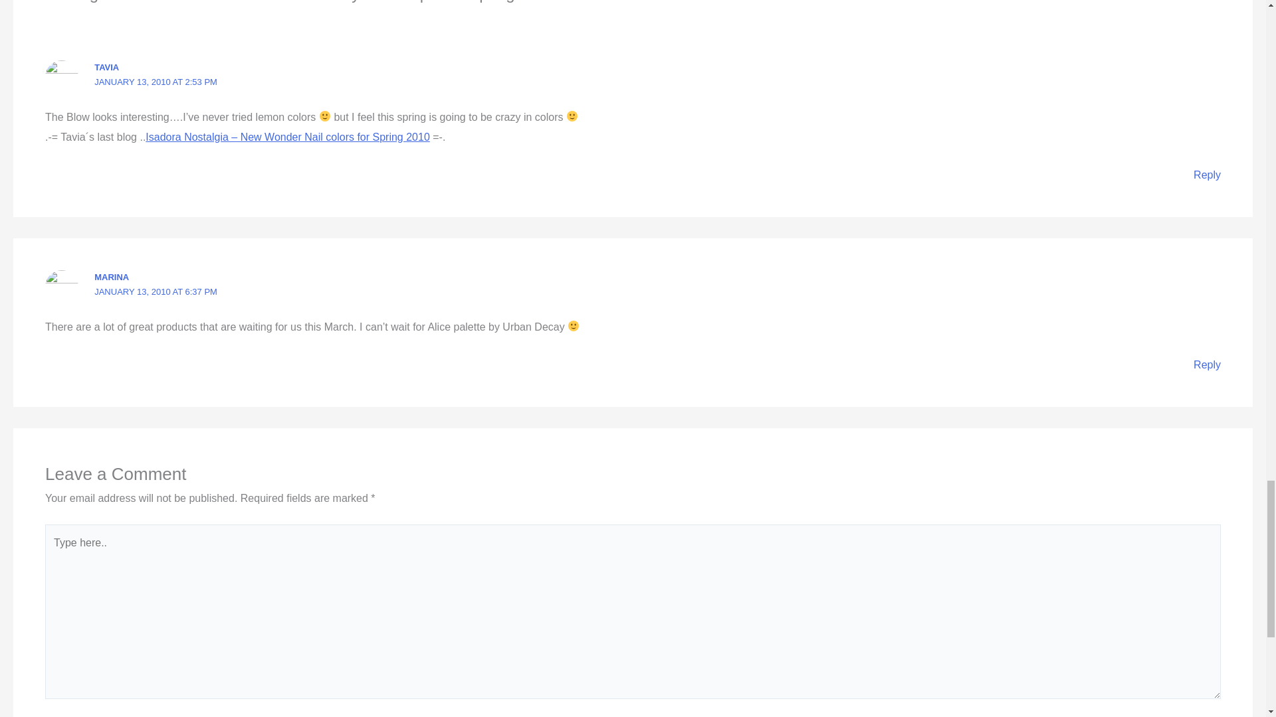 The height and width of the screenshot is (717, 1276). Describe the element at coordinates (1207, 365) in the screenshot. I see `Reply` at that location.